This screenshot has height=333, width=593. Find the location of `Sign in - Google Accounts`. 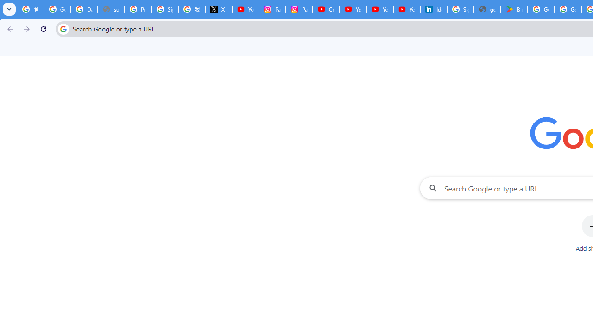

Sign in - Google Accounts is located at coordinates (461, 9).